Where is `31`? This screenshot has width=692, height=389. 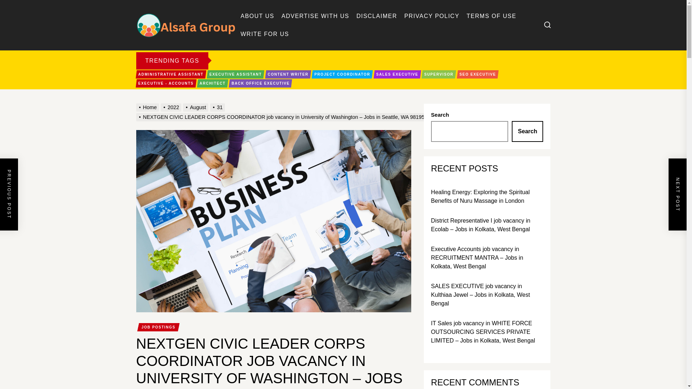
31 is located at coordinates (218, 107).